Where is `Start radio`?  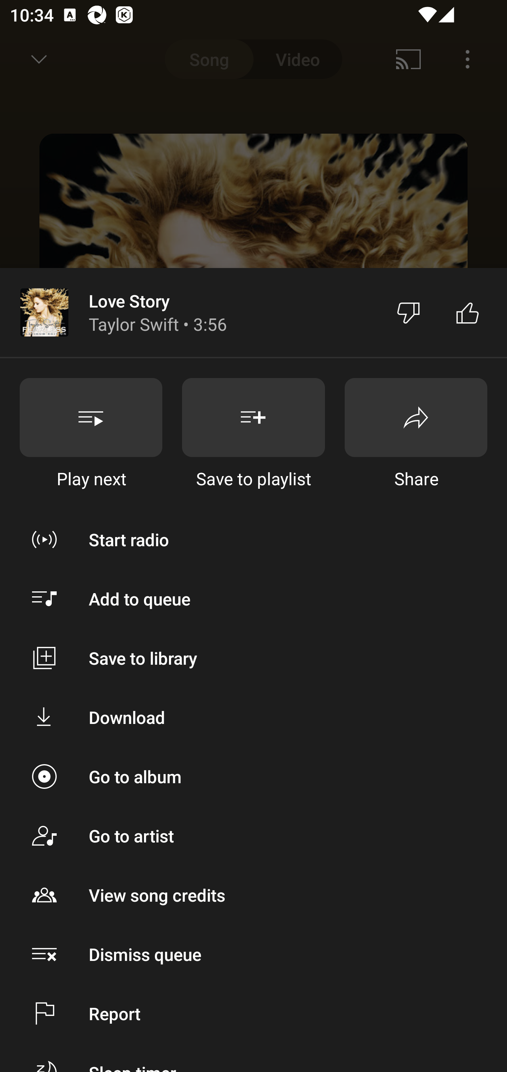 Start radio is located at coordinates (254, 540).